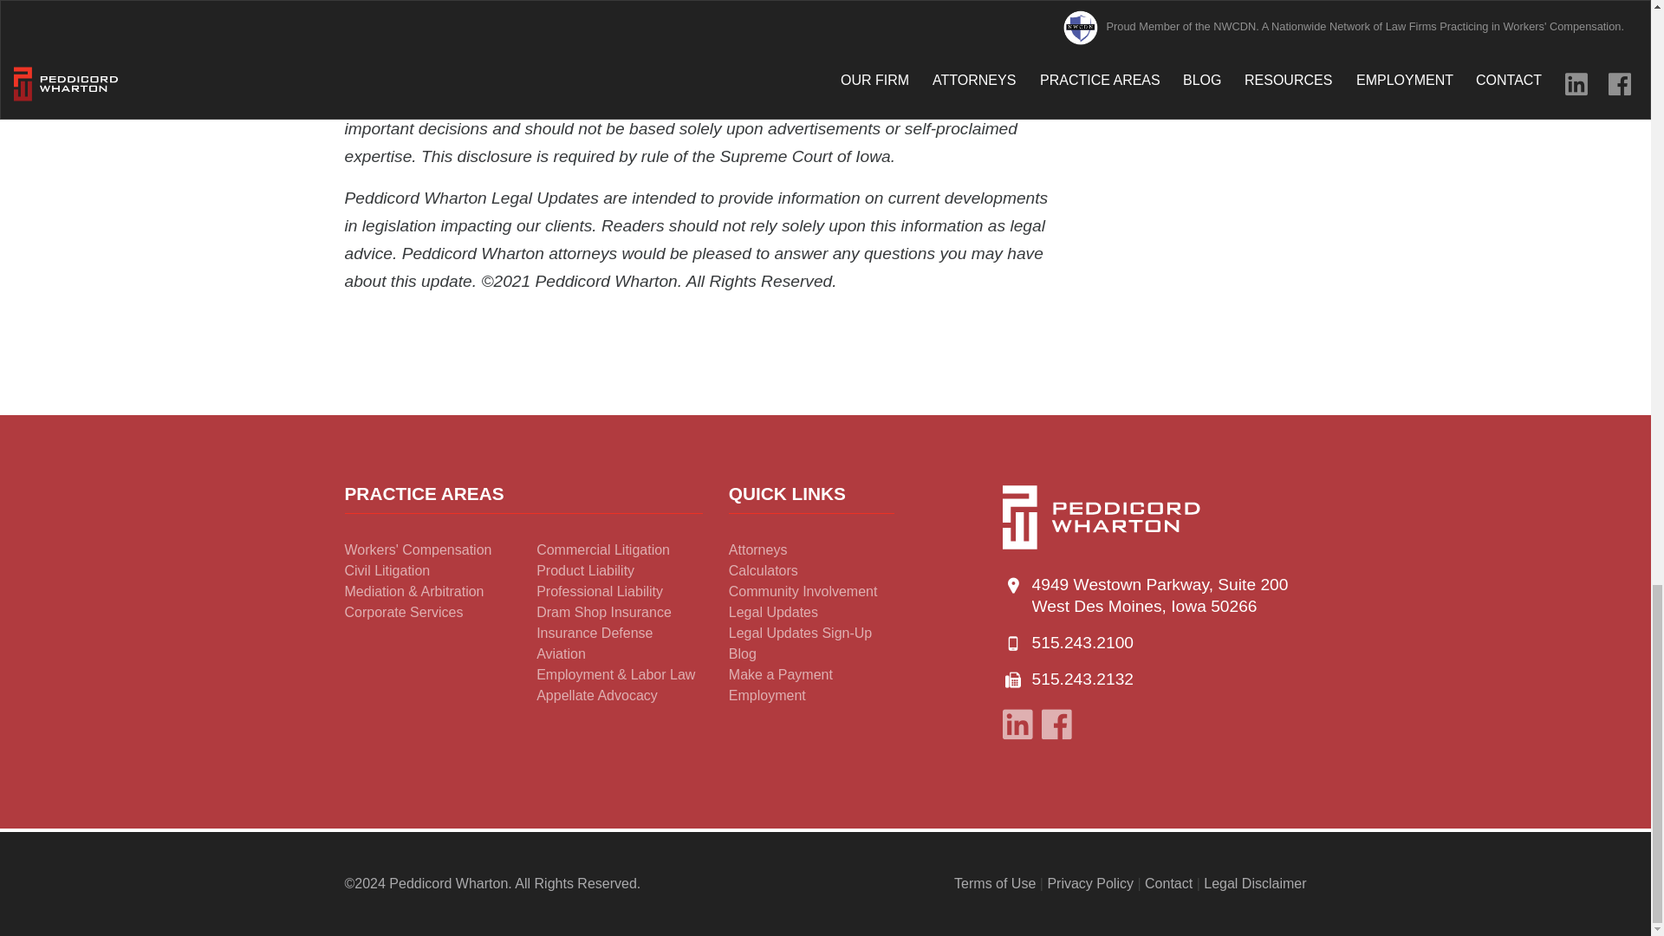  What do you see at coordinates (404, 612) in the screenshot?
I see `Corporate Services` at bounding box center [404, 612].